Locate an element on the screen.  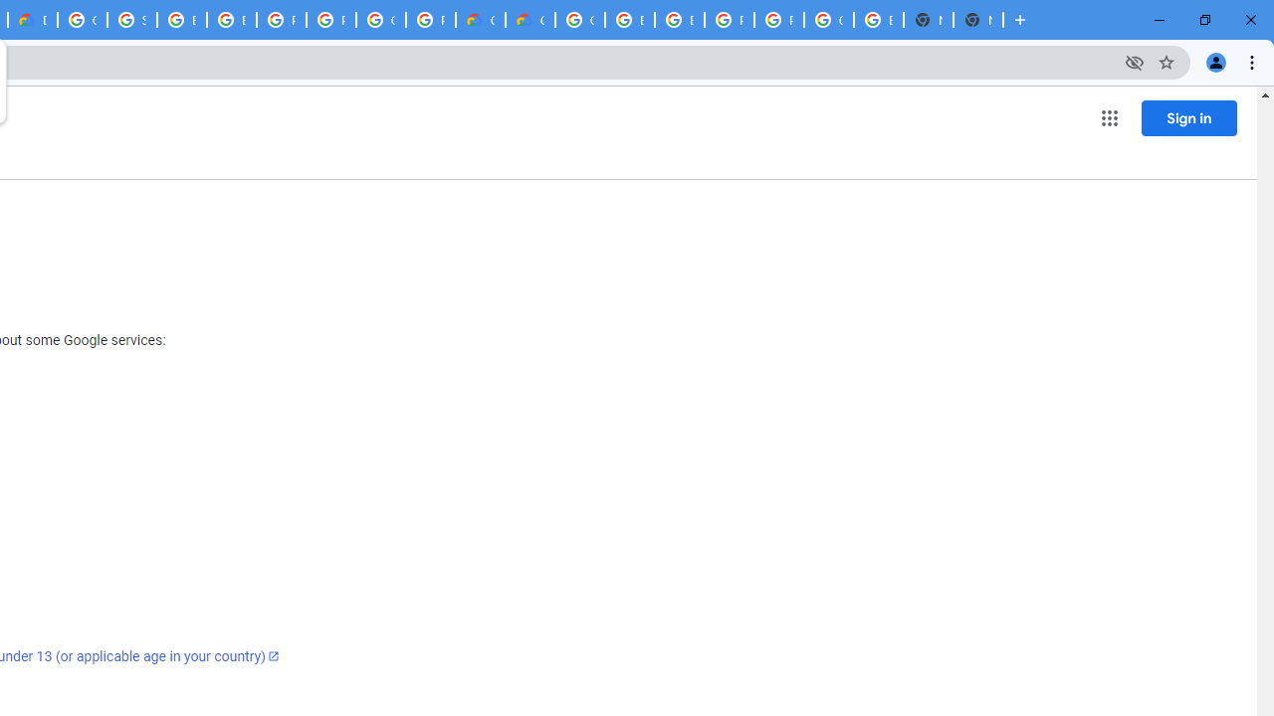
Google Cloud Platform is located at coordinates (82, 20).